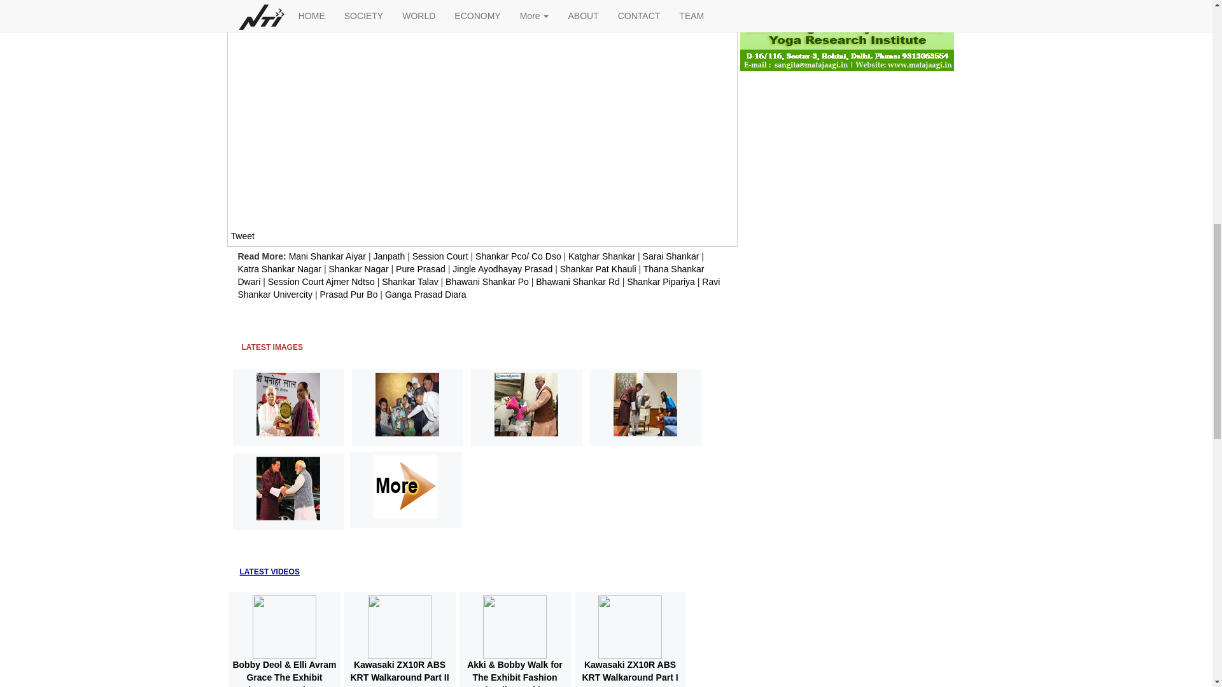 This screenshot has width=1222, height=687. What do you see at coordinates (421, 268) in the screenshot?
I see `Pure Prasad` at bounding box center [421, 268].